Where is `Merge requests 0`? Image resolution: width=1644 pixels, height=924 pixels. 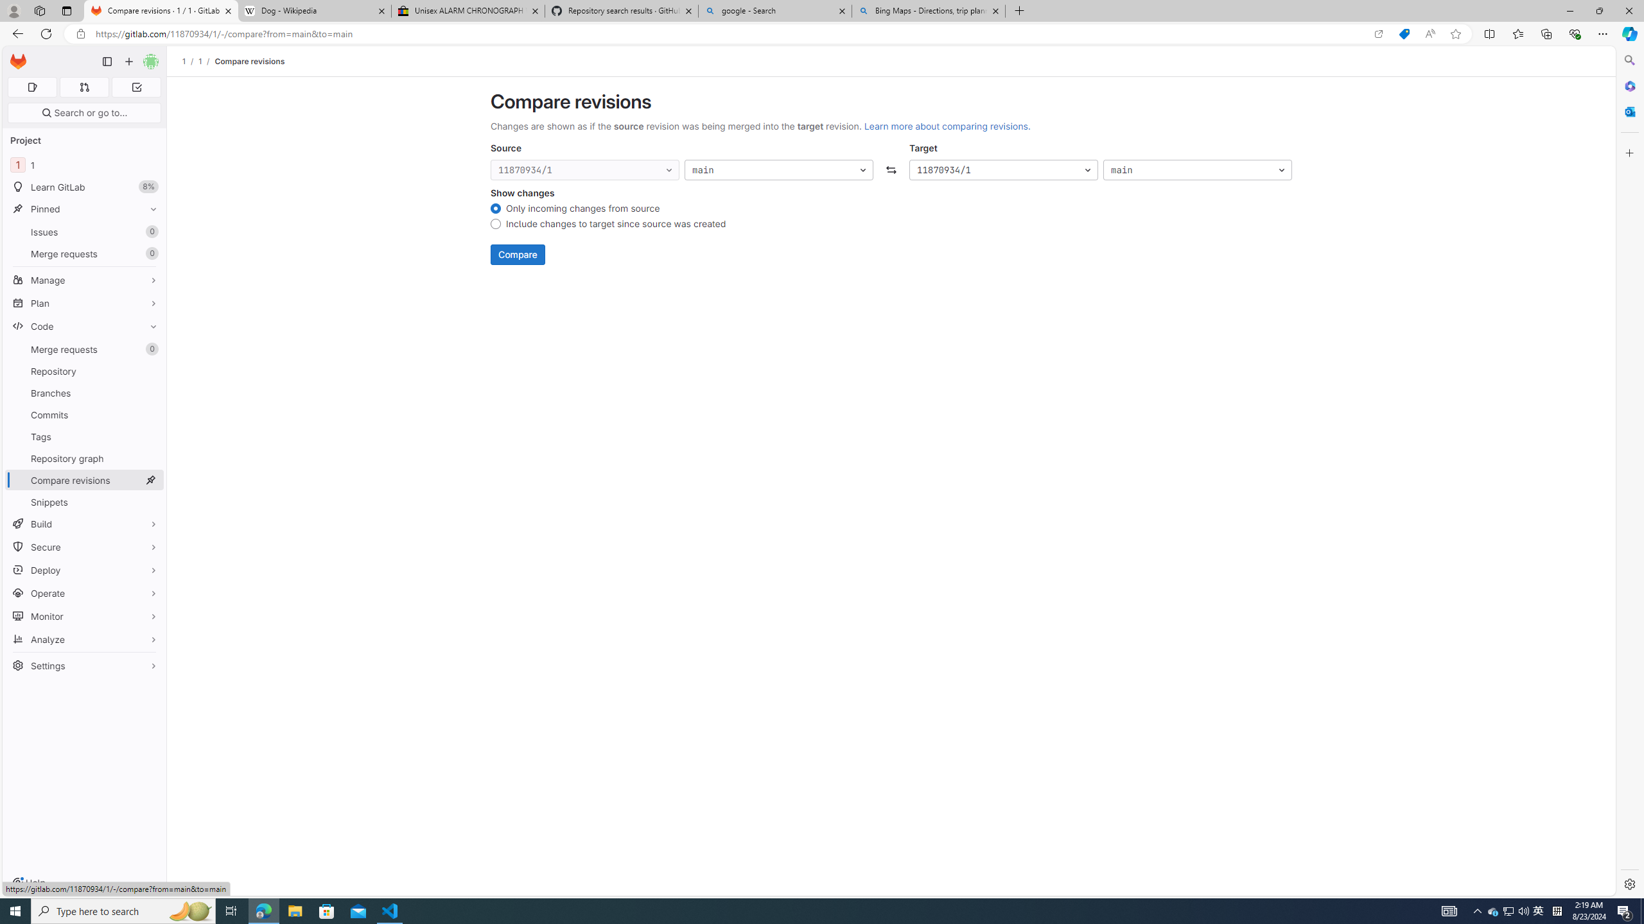
Merge requests 0 is located at coordinates (83, 87).